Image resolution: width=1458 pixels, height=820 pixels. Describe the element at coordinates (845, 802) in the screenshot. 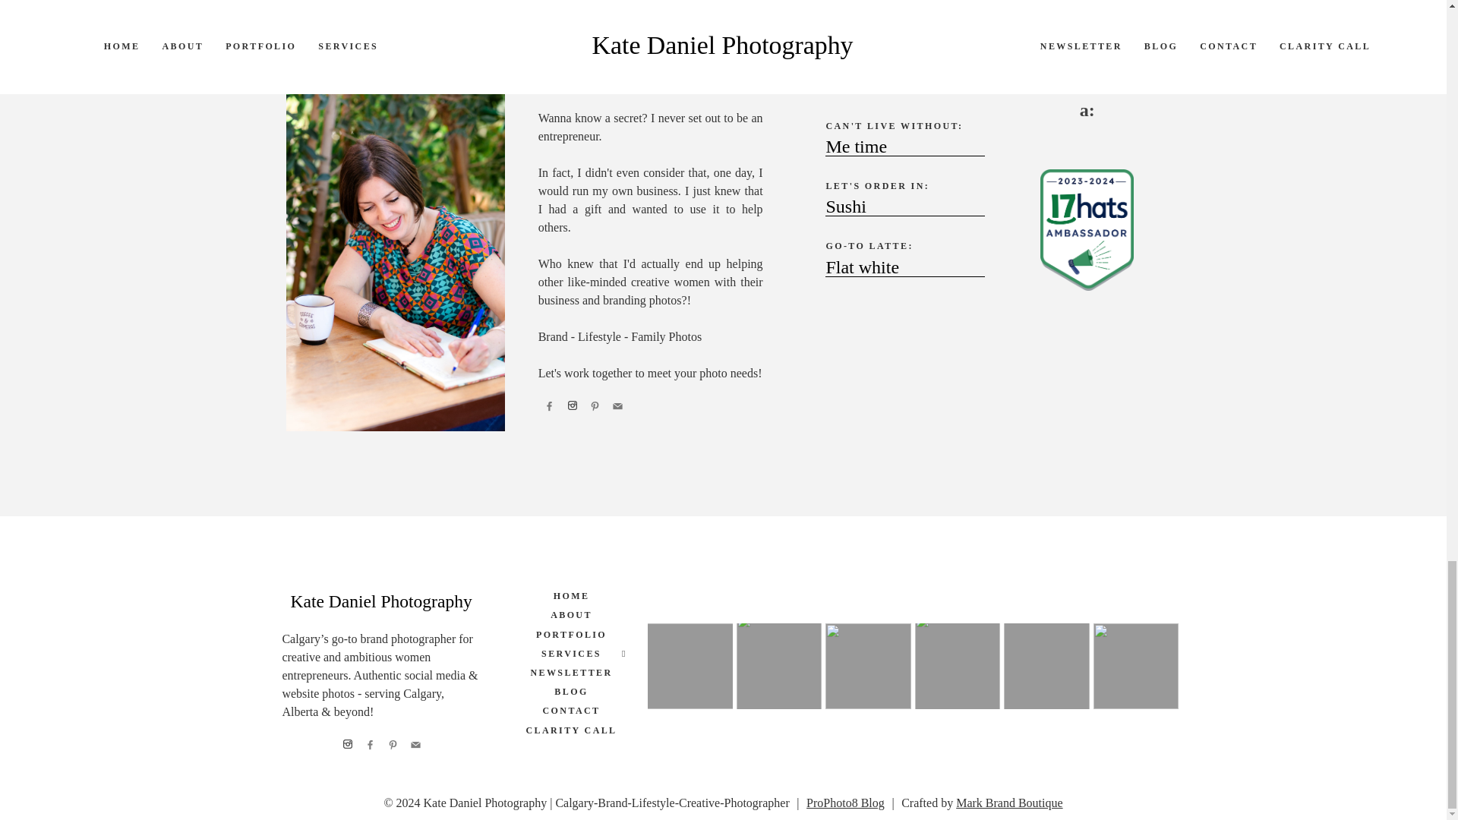

I see `ProPhoto Website` at that location.